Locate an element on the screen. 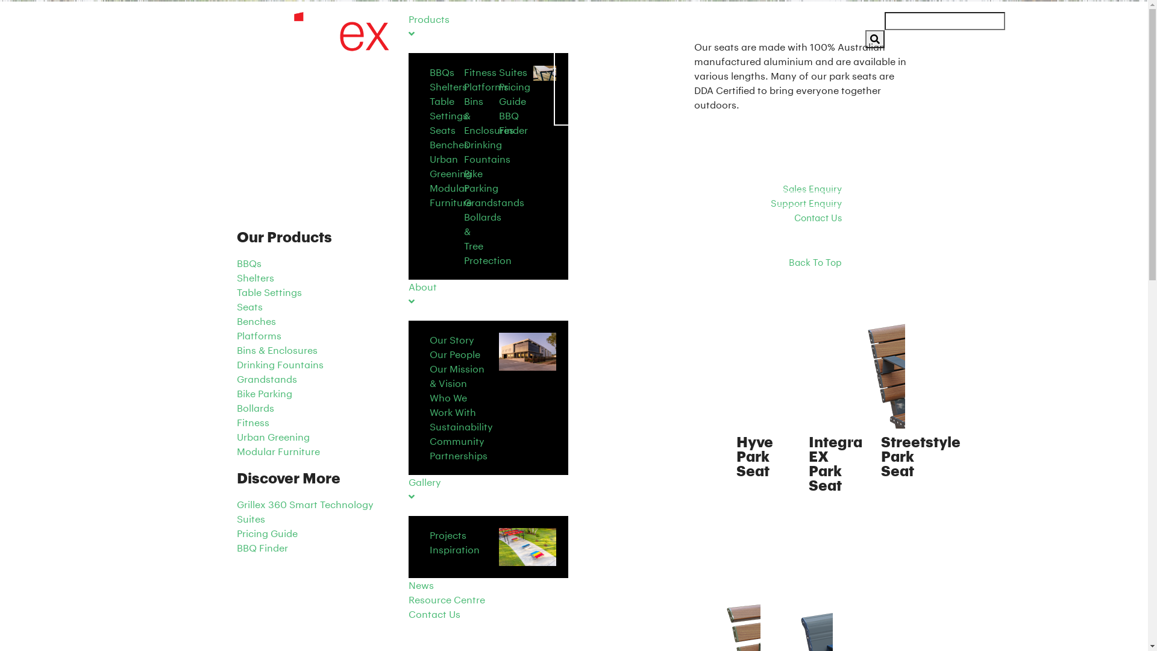 The height and width of the screenshot is (651, 1157). Seats is located at coordinates (442, 130).